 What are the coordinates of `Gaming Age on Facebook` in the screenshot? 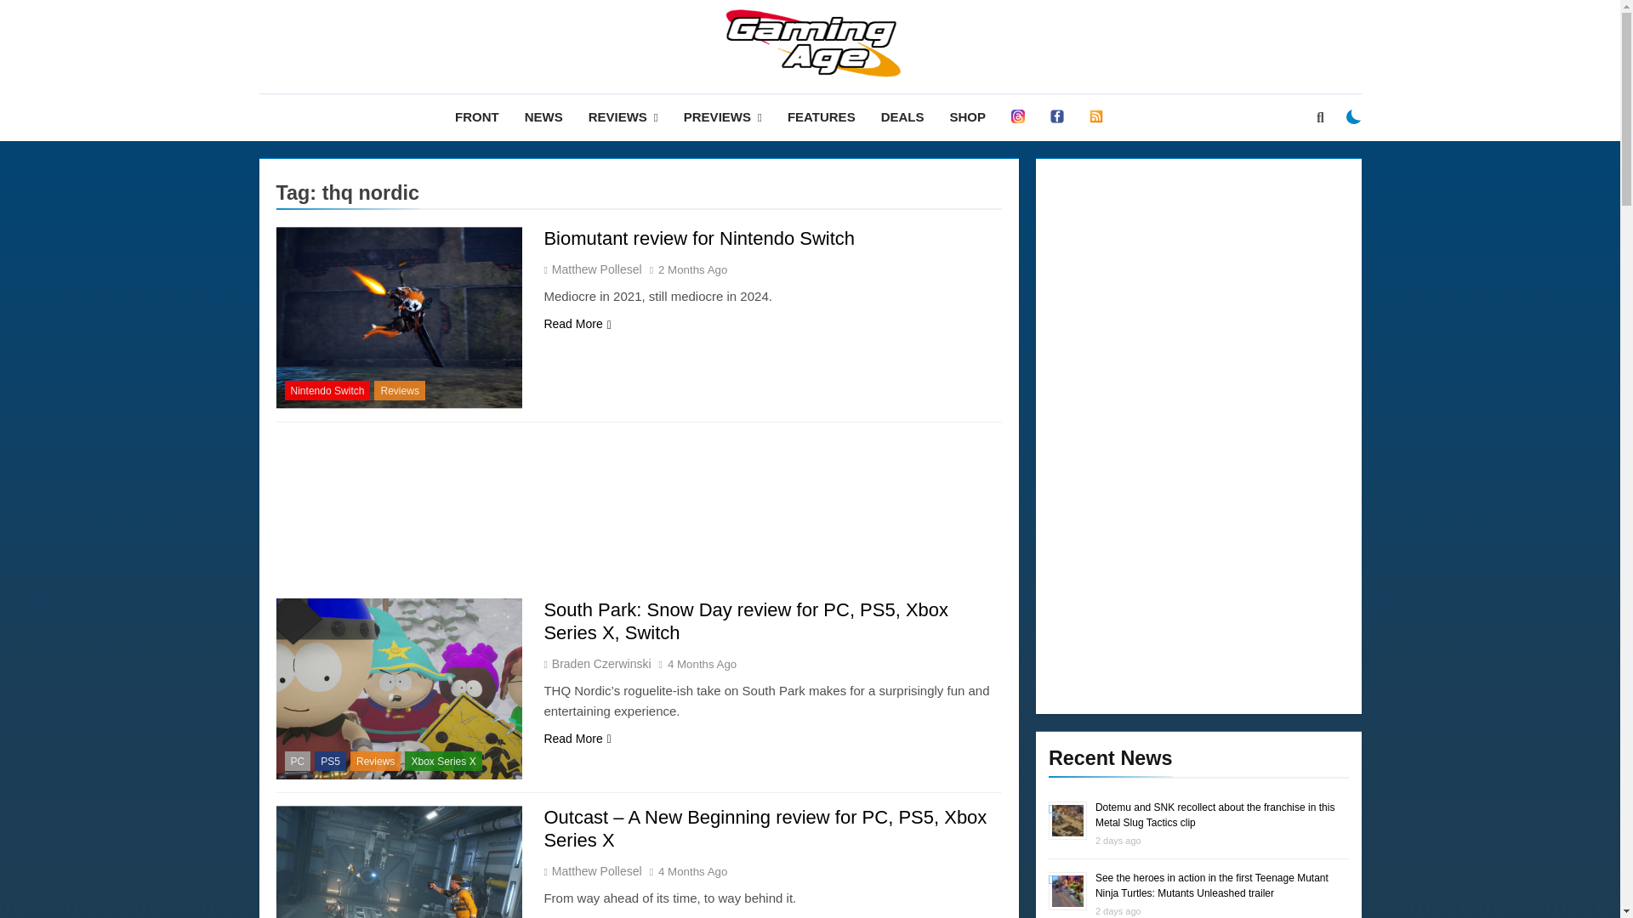 It's located at (1056, 117).